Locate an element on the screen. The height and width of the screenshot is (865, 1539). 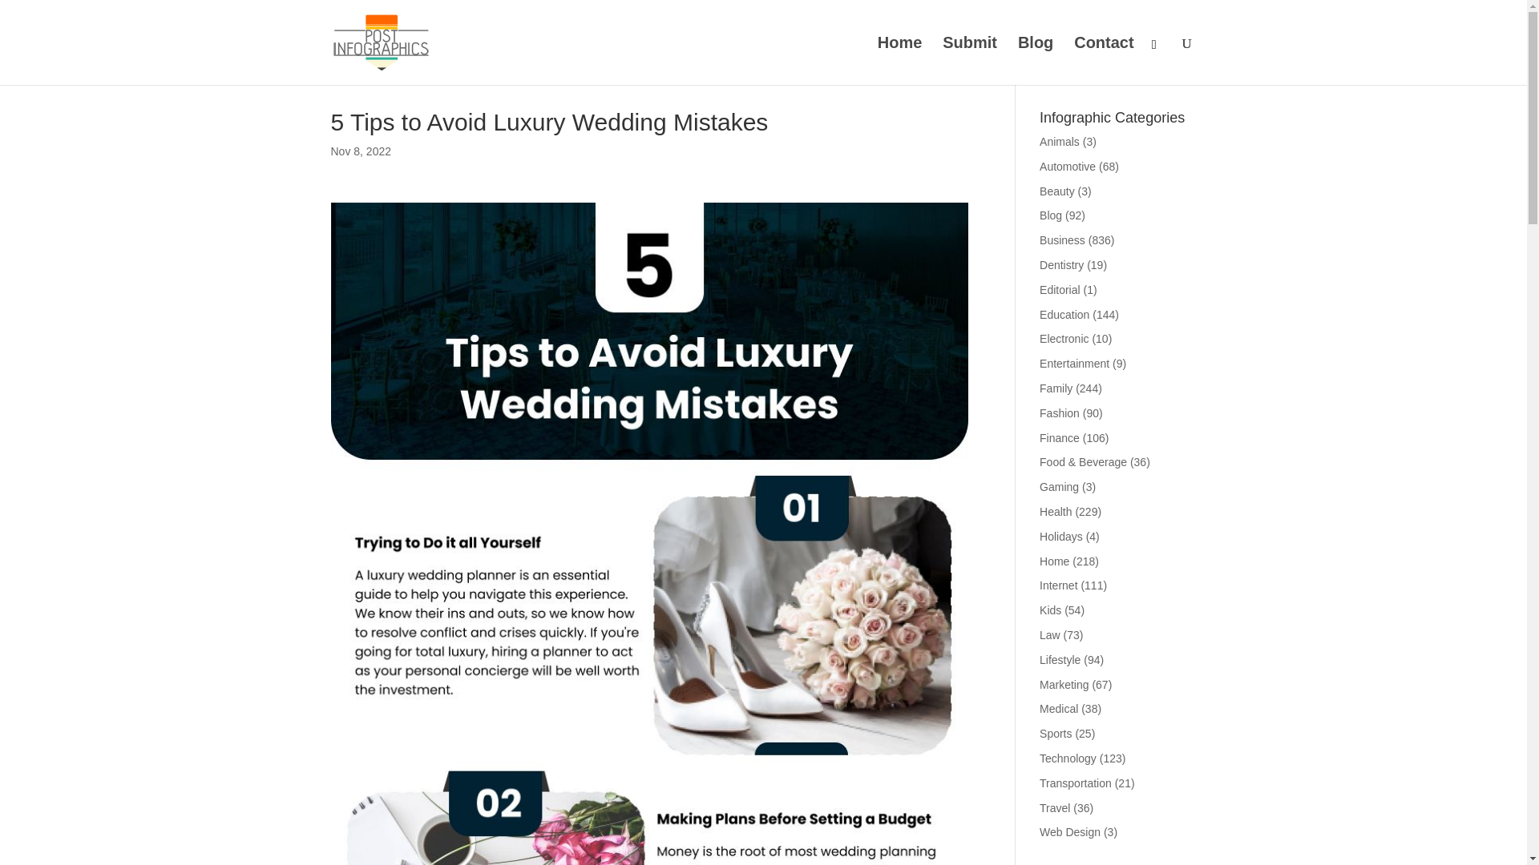
Lifestyle is located at coordinates (1060, 660).